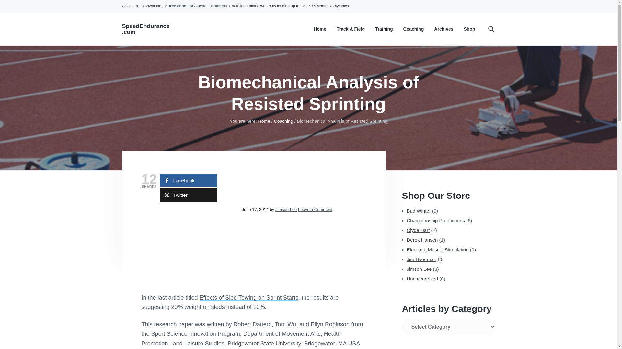 This screenshot has height=349, width=622. What do you see at coordinates (319, 29) in the screenshot?
I see `Home` at bounding box center [319, 29].